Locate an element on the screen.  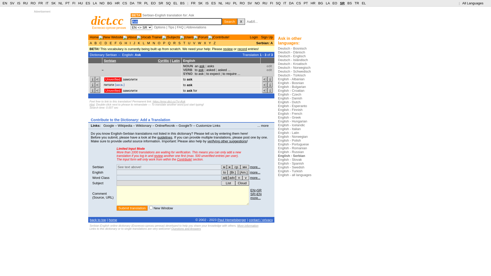
guidelines is located at coordinates (165, 137).